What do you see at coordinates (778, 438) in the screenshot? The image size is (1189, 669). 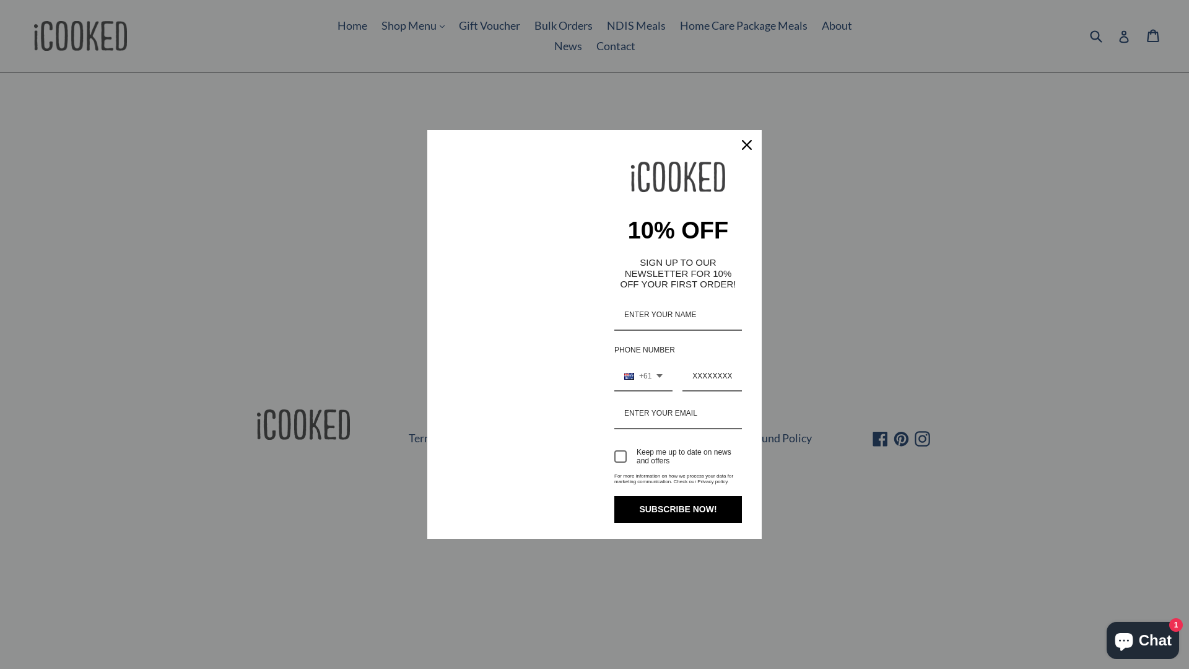 I see `Refund Policy` at bounding box center [778, 438].